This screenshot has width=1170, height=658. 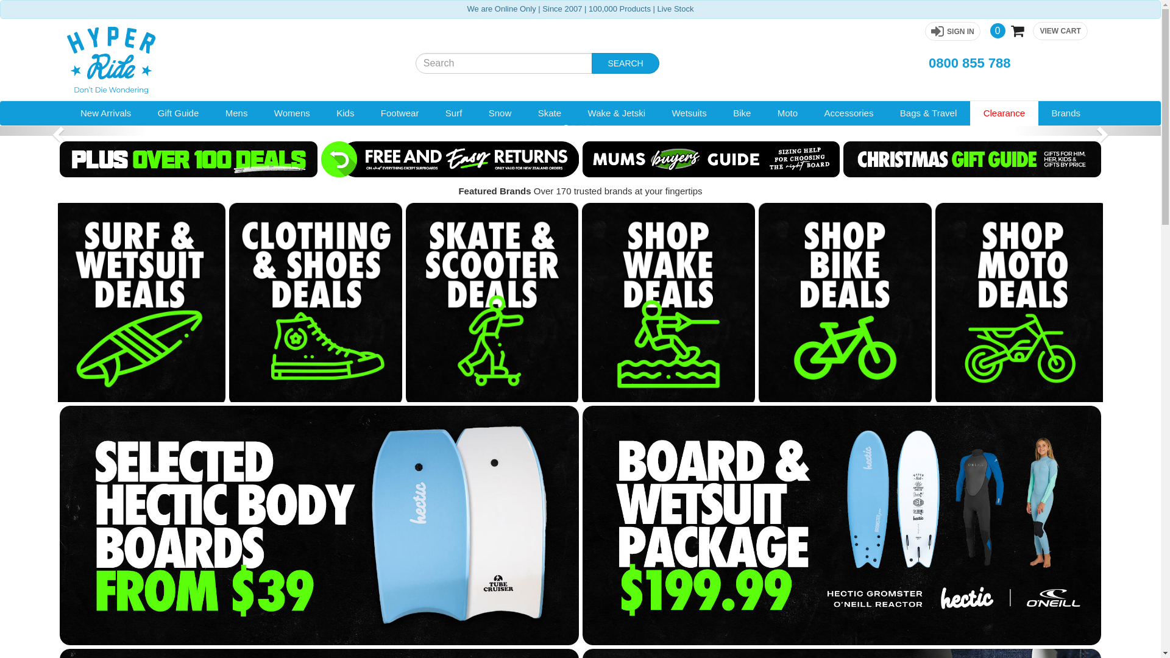 What do you see at coordinates (453, 113) in the screenshot?
I see `Surf` at bounding box center [453, 113].